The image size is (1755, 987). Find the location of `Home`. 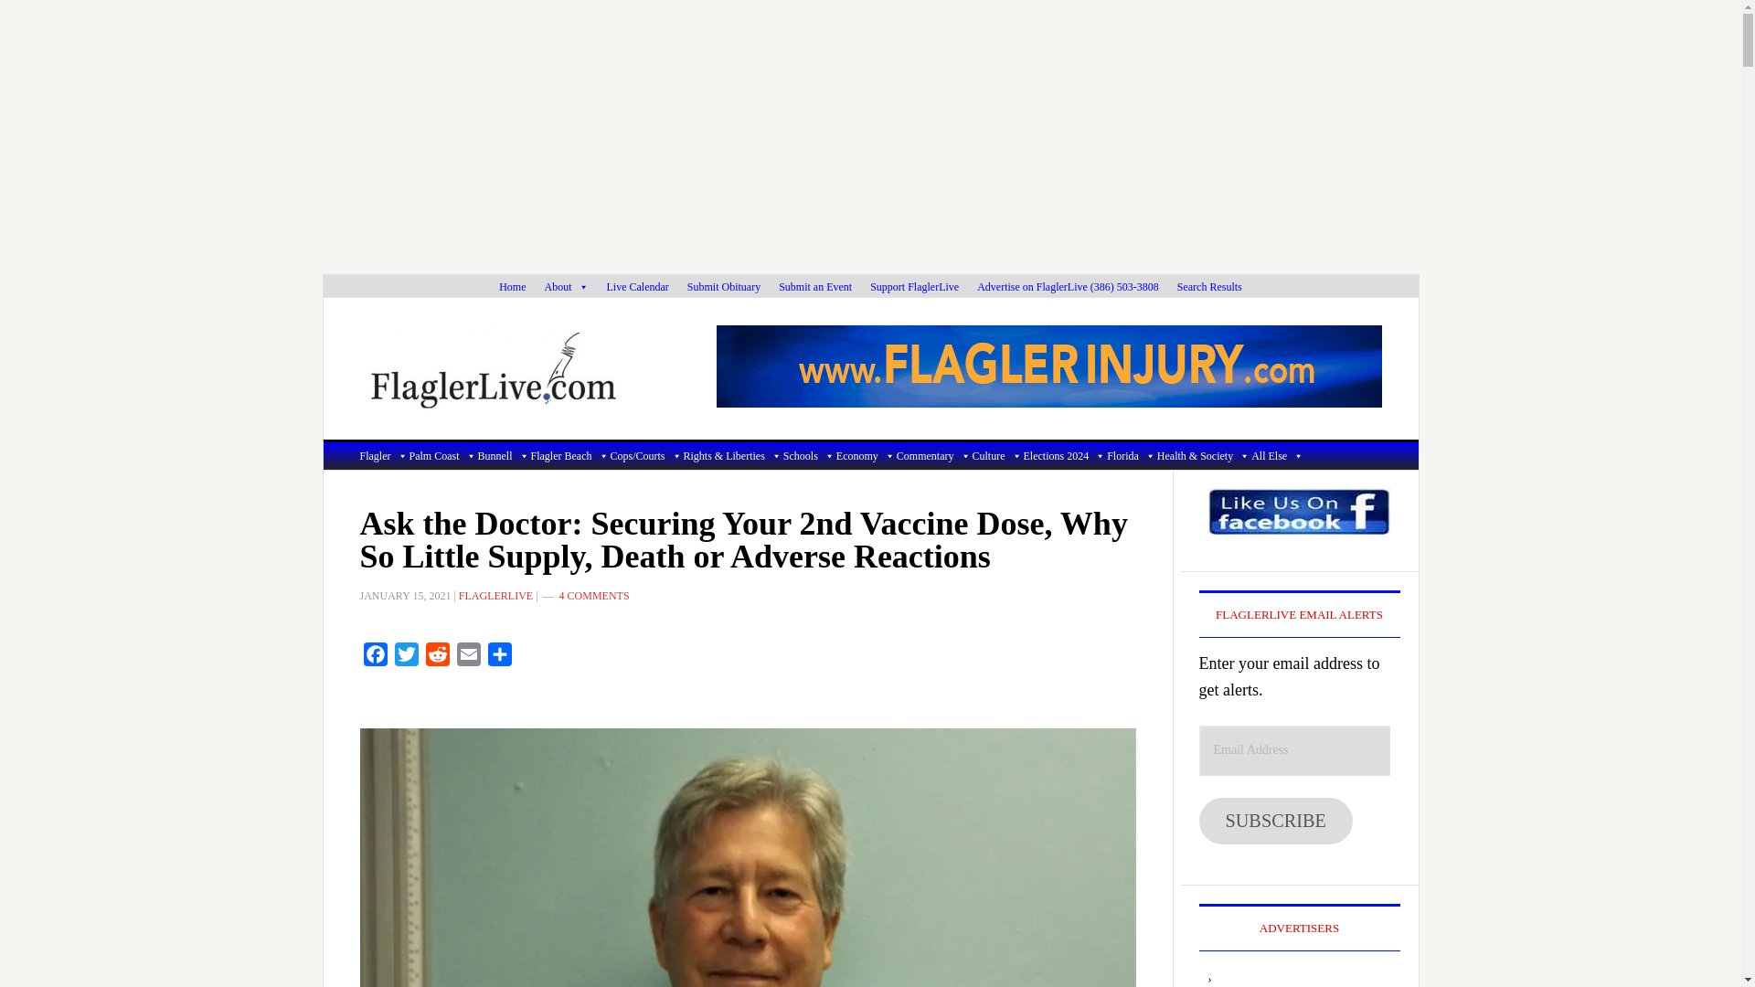

Home is located at coordinates (512, 287).